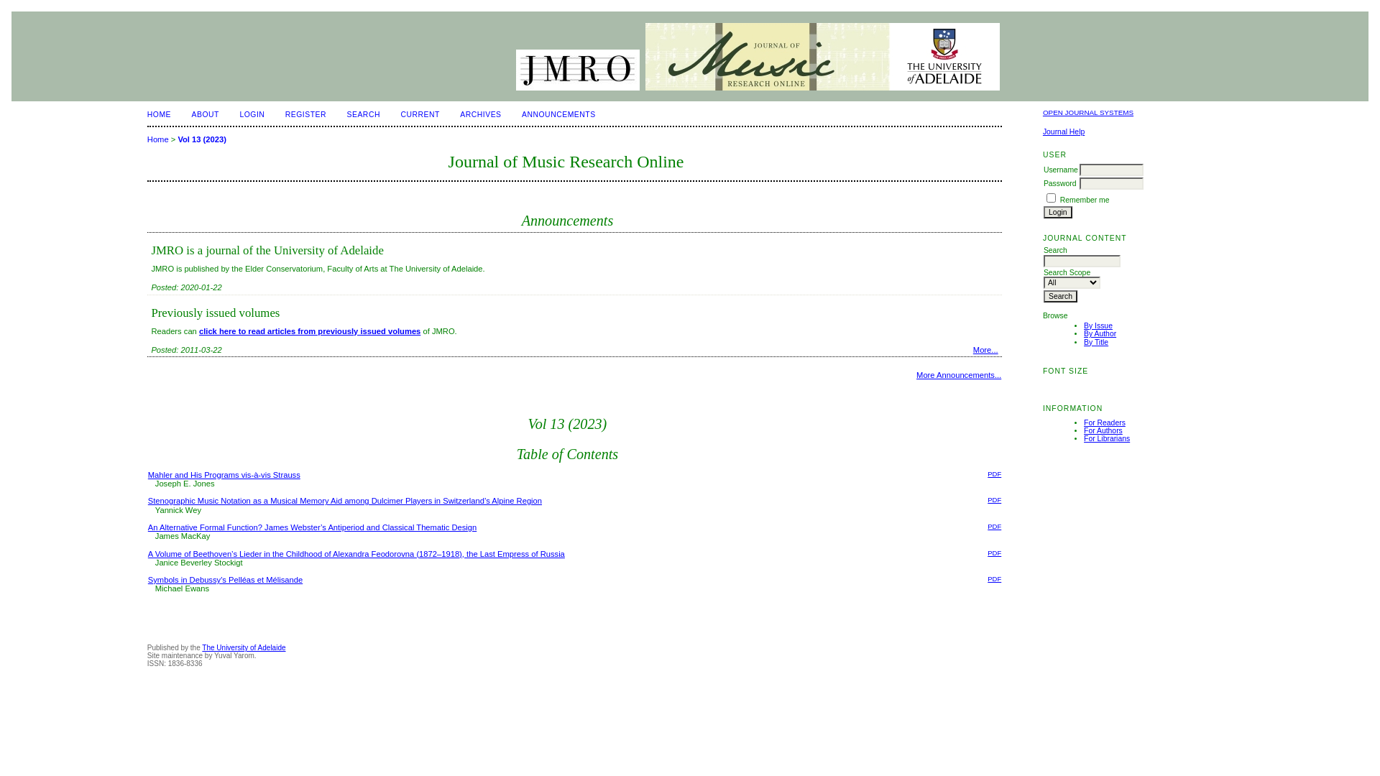 Image resolution: width=1380 pixels, height=776 pixels. I want to click on ABOUT, so click(206, 115).